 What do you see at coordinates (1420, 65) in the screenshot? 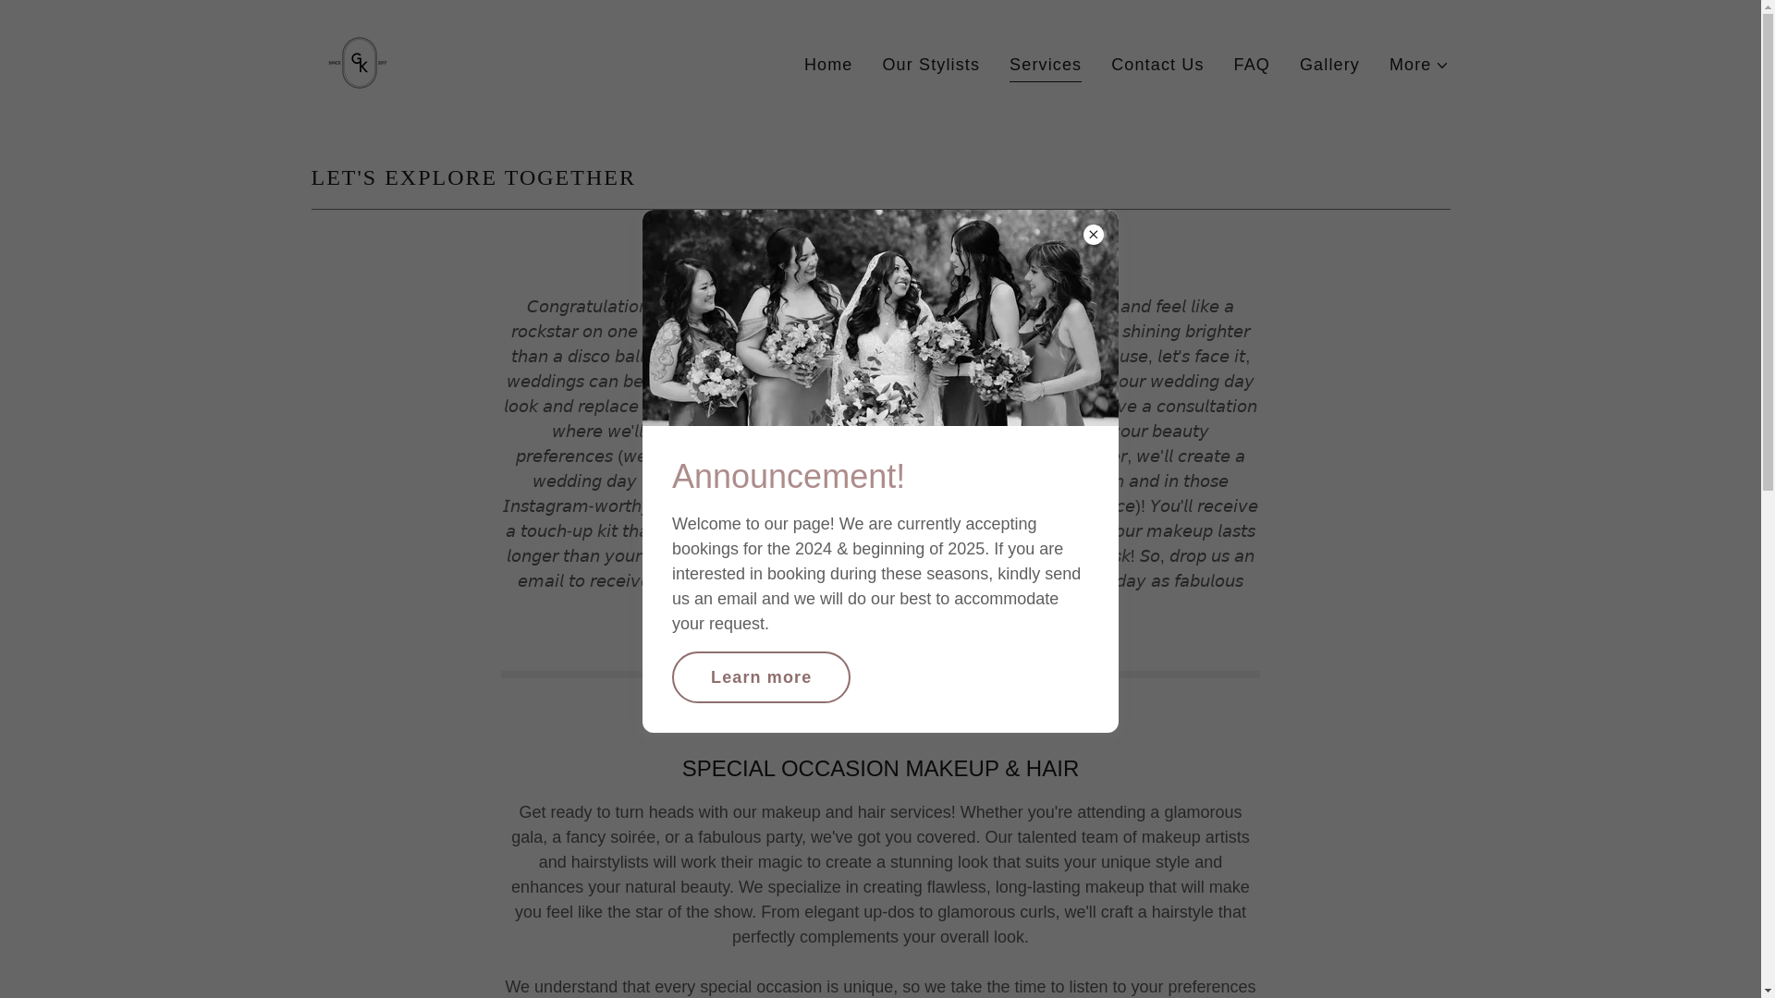
I see `More` at bounding box center [1420, 65].